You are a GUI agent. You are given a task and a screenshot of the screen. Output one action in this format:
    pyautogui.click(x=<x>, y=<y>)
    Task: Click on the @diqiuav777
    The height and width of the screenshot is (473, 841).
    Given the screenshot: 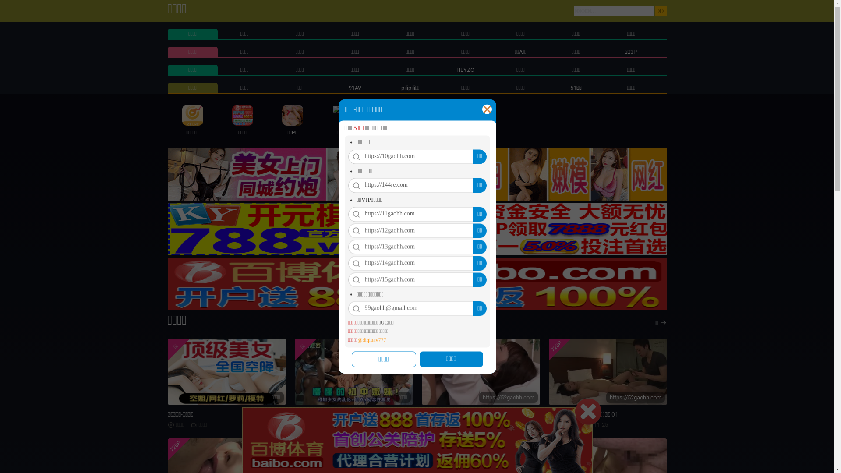 What is the action you would take?
    pyautogui.click(x=371, y=341)
    